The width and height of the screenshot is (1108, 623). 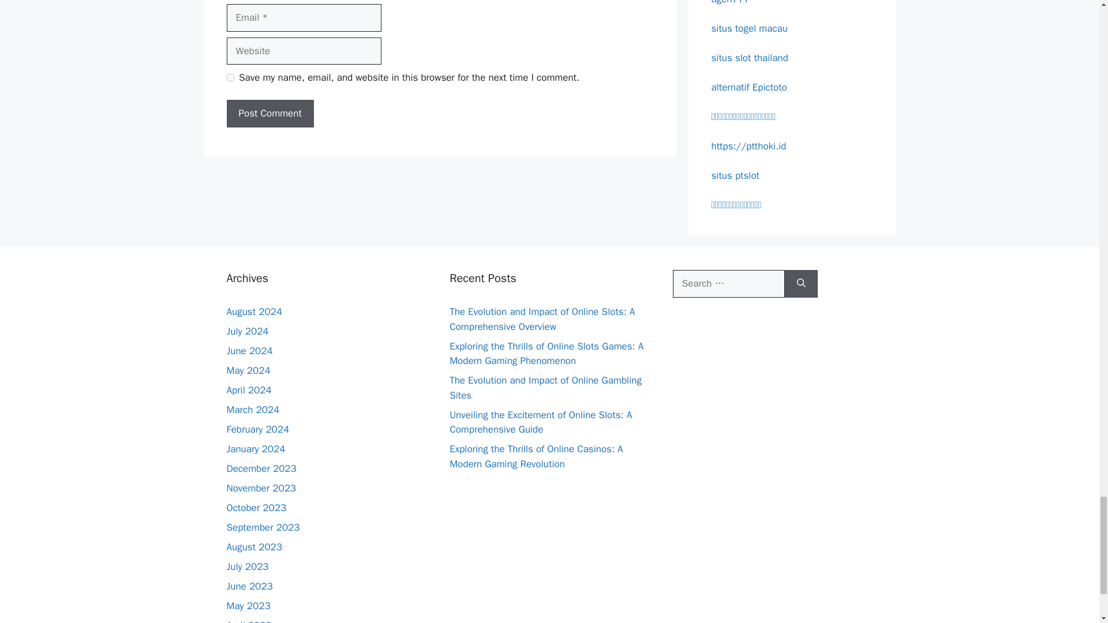 I want to click on yes, so click(x=230, y=77).